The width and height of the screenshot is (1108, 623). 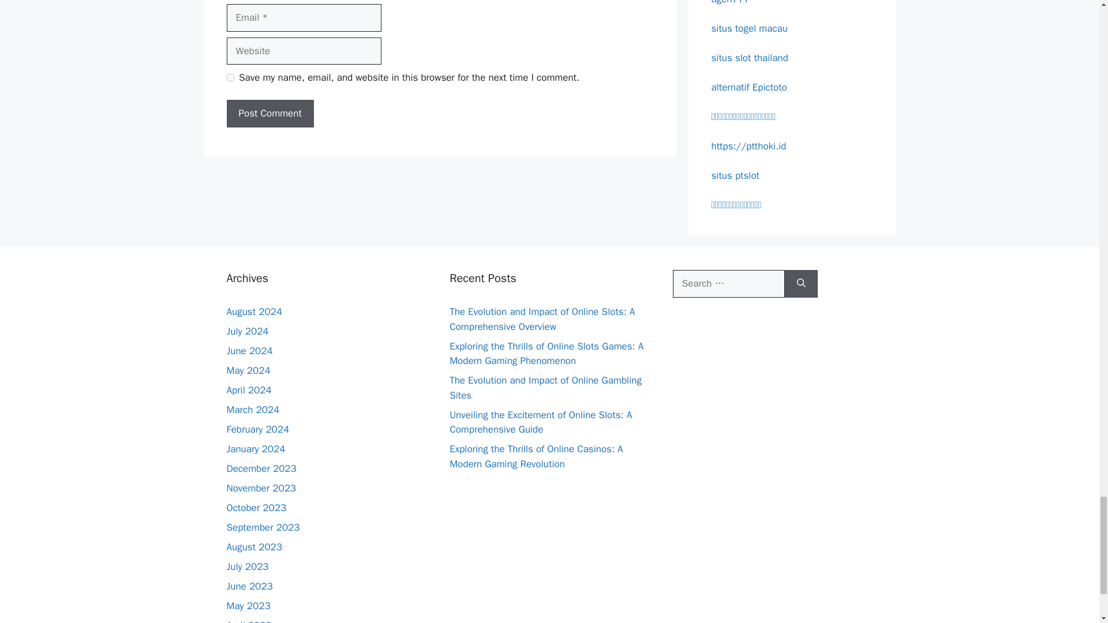 I want to click on yes, so click(x=230, y=77).